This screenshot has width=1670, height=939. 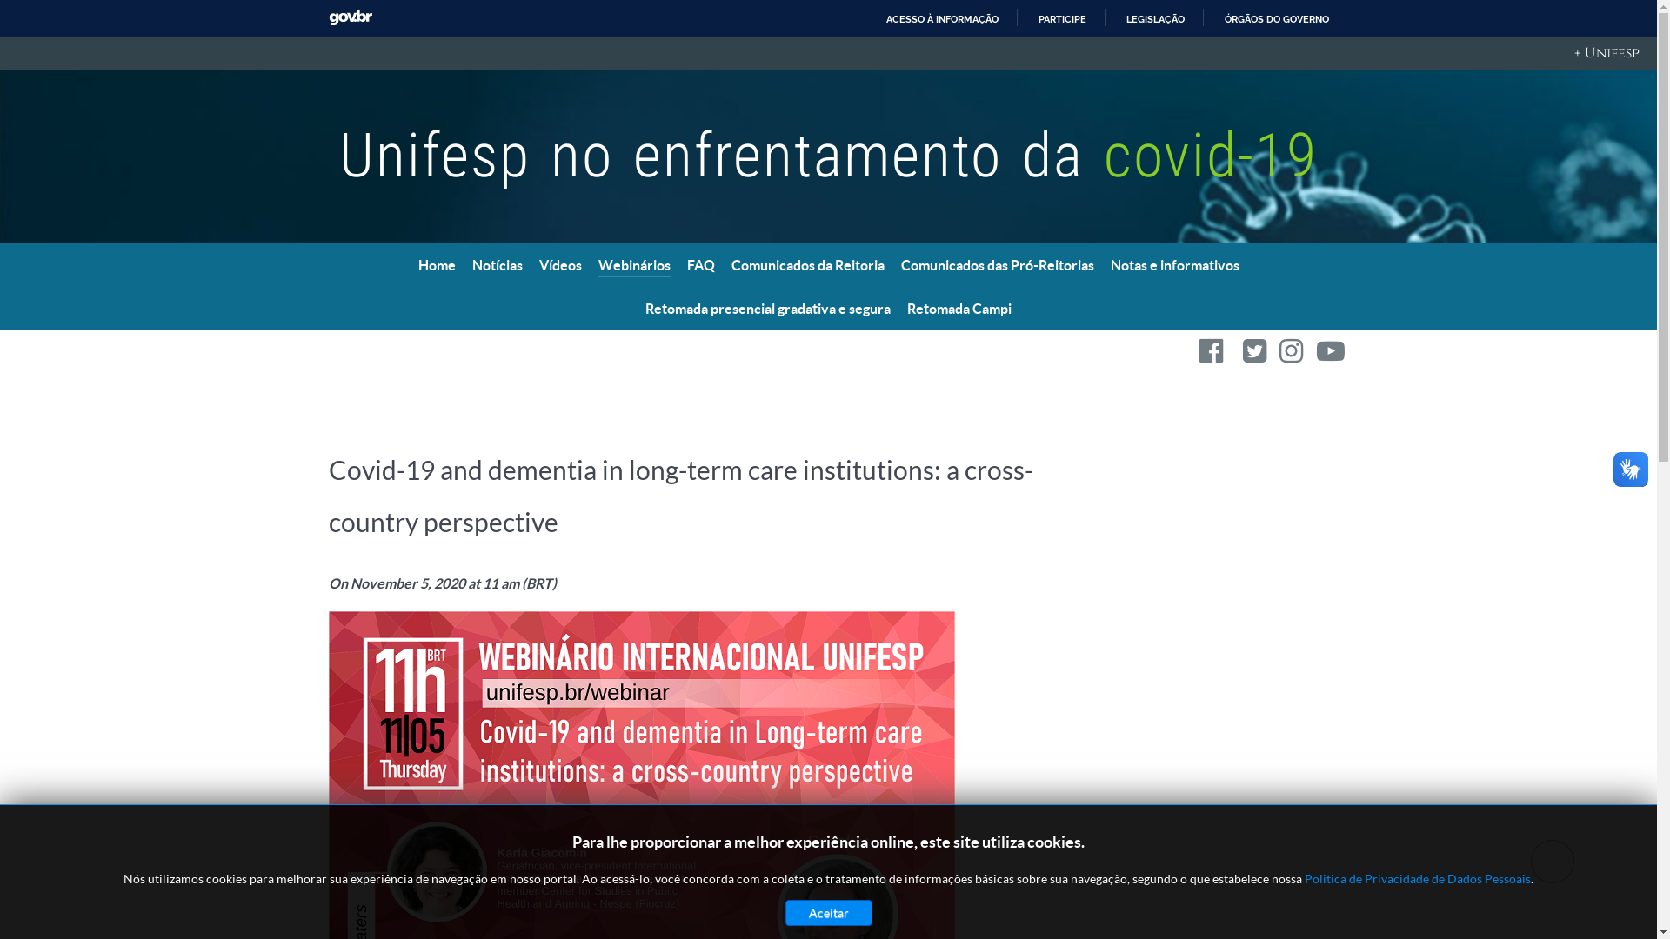 I want to click on Comunicados da Reitoria, so click(x=807, y=266).